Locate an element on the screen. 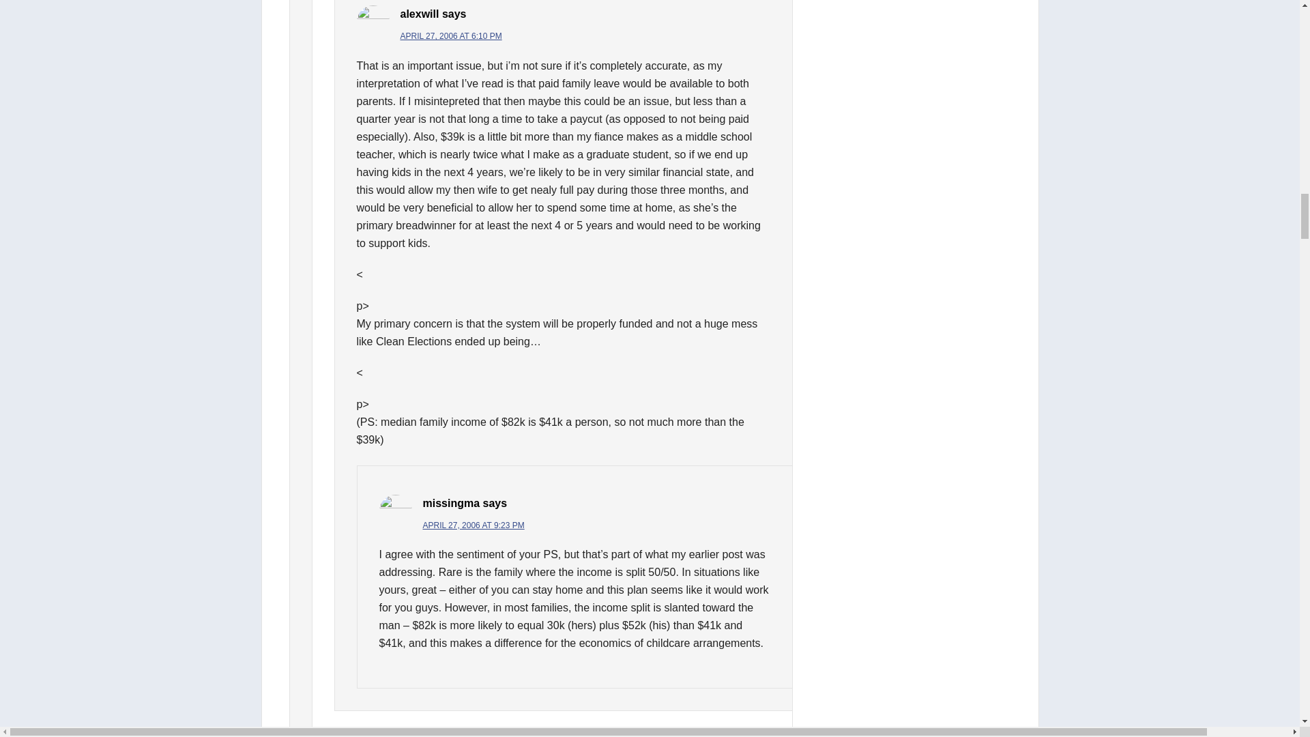  APRIL 27, 2006 AT 9:23 PM is located at coordinates (474, 525).